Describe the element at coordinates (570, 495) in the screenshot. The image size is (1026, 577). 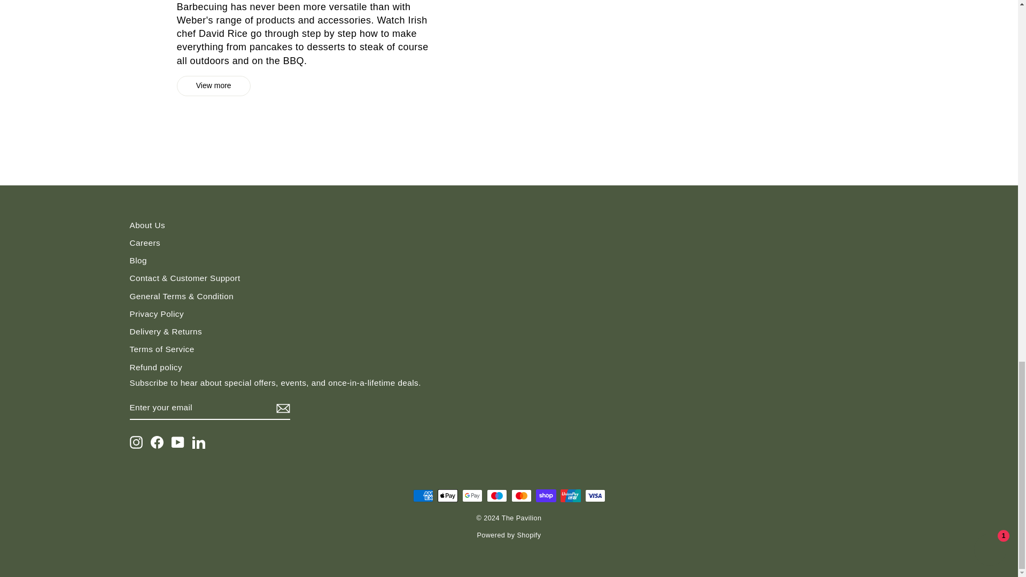
I see `Union Pay` at that location.